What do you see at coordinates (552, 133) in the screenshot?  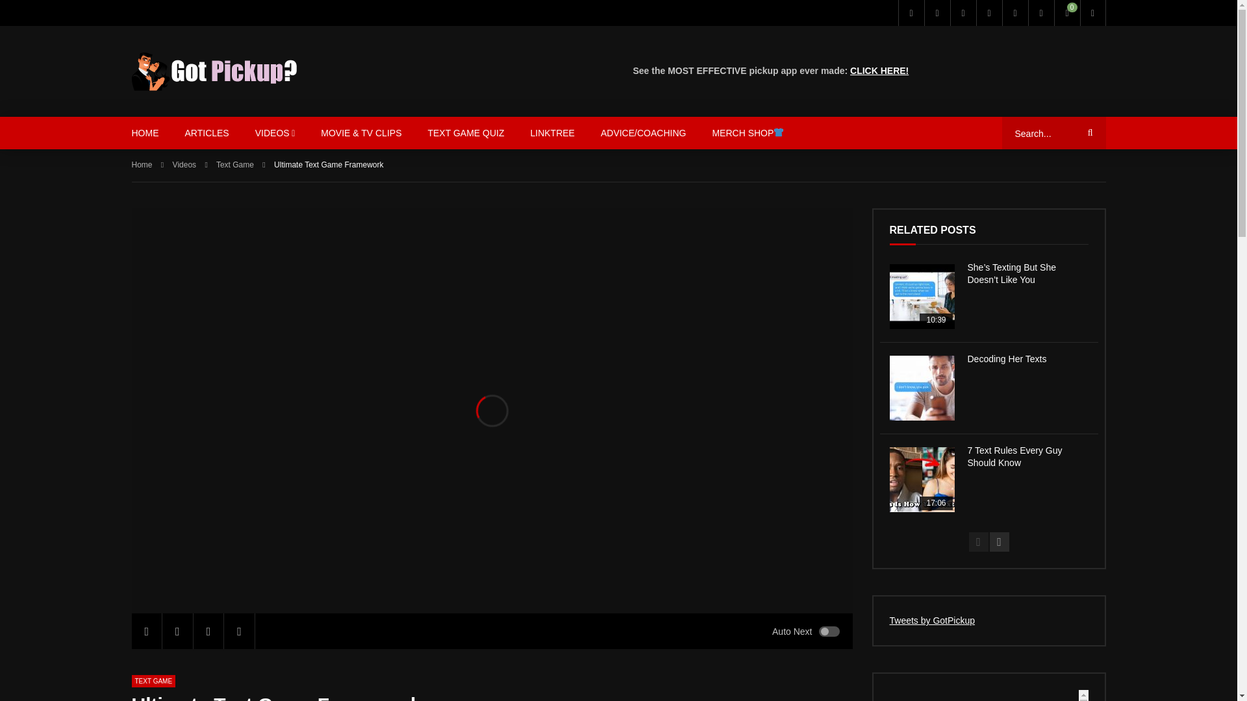 I see `LINKTREE` at bounding box center [552, 133].